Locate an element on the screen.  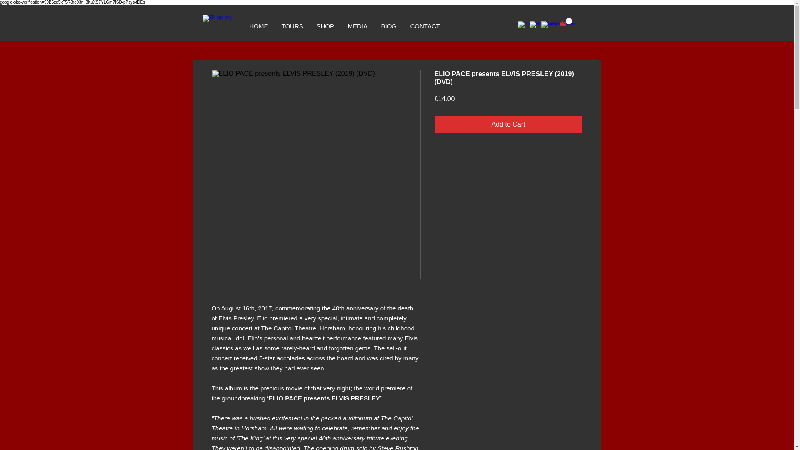
CONTACT is located at coordinates (425, 26).